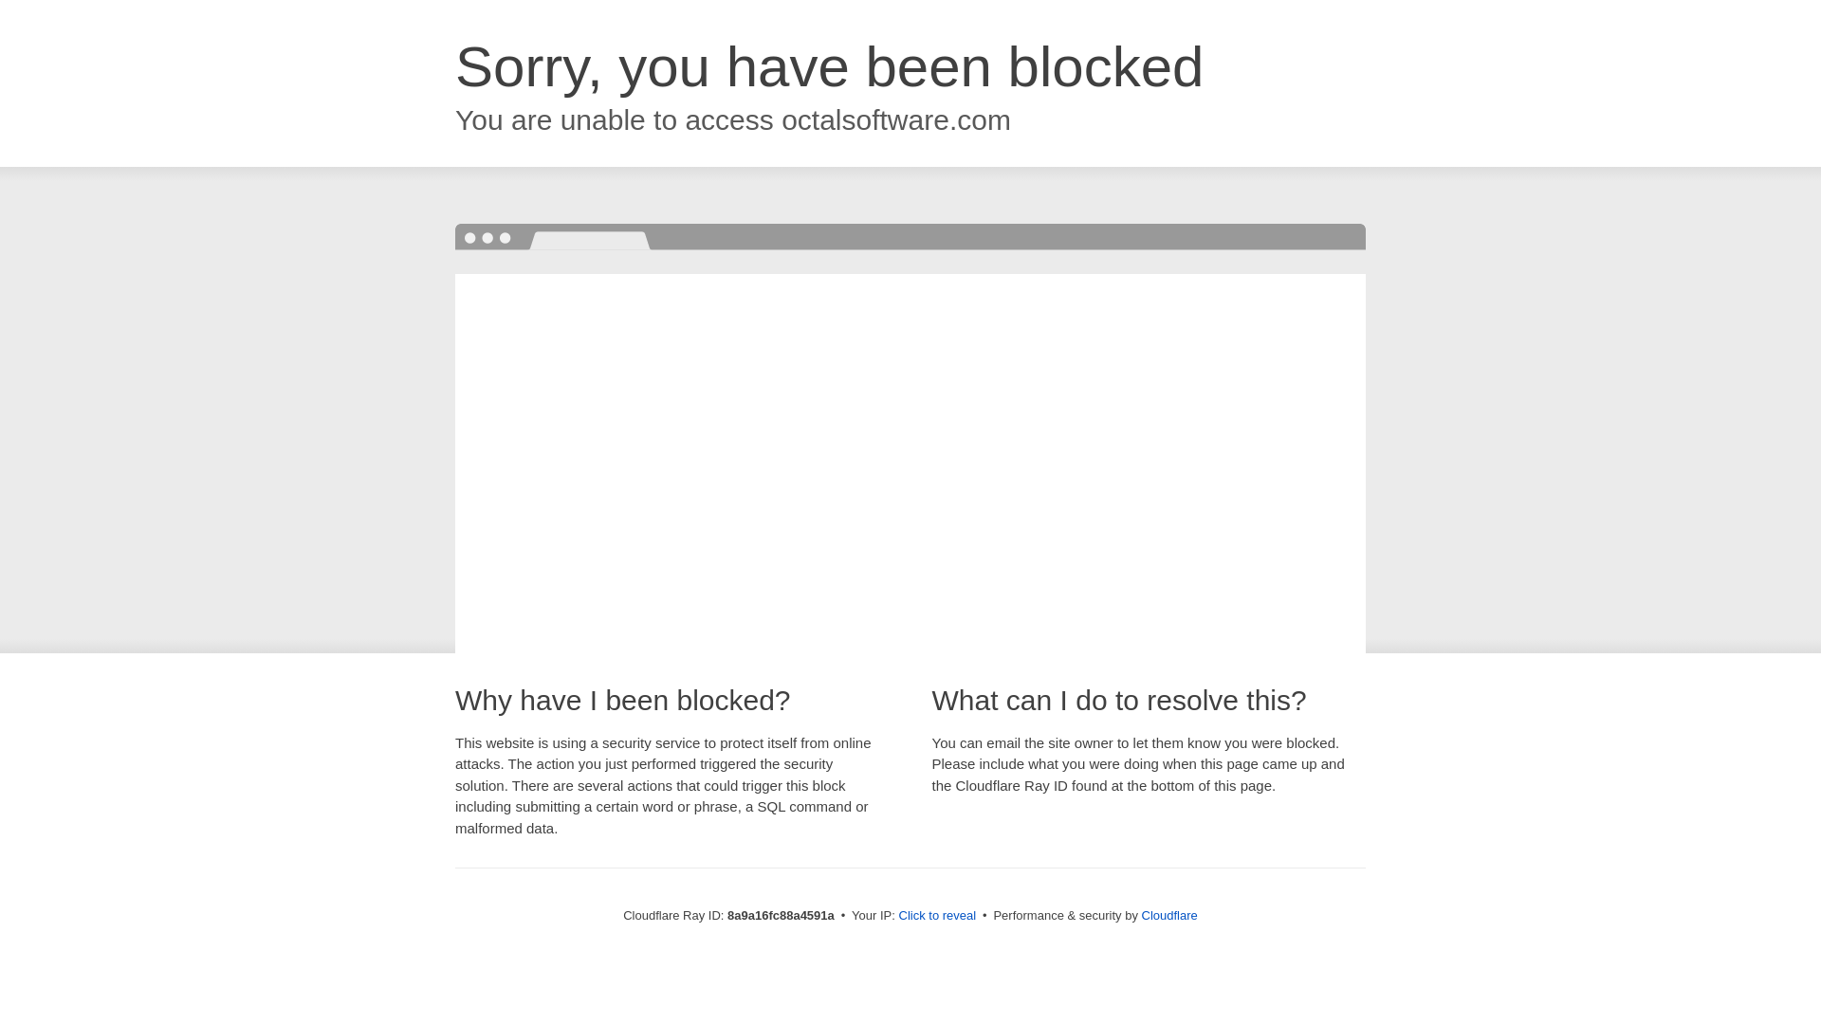 The height and width of the screenshot is (1024, 1821). Describe the element at coordinates (937, 916) in the screenshot. I see `Click to reveal` at that location.